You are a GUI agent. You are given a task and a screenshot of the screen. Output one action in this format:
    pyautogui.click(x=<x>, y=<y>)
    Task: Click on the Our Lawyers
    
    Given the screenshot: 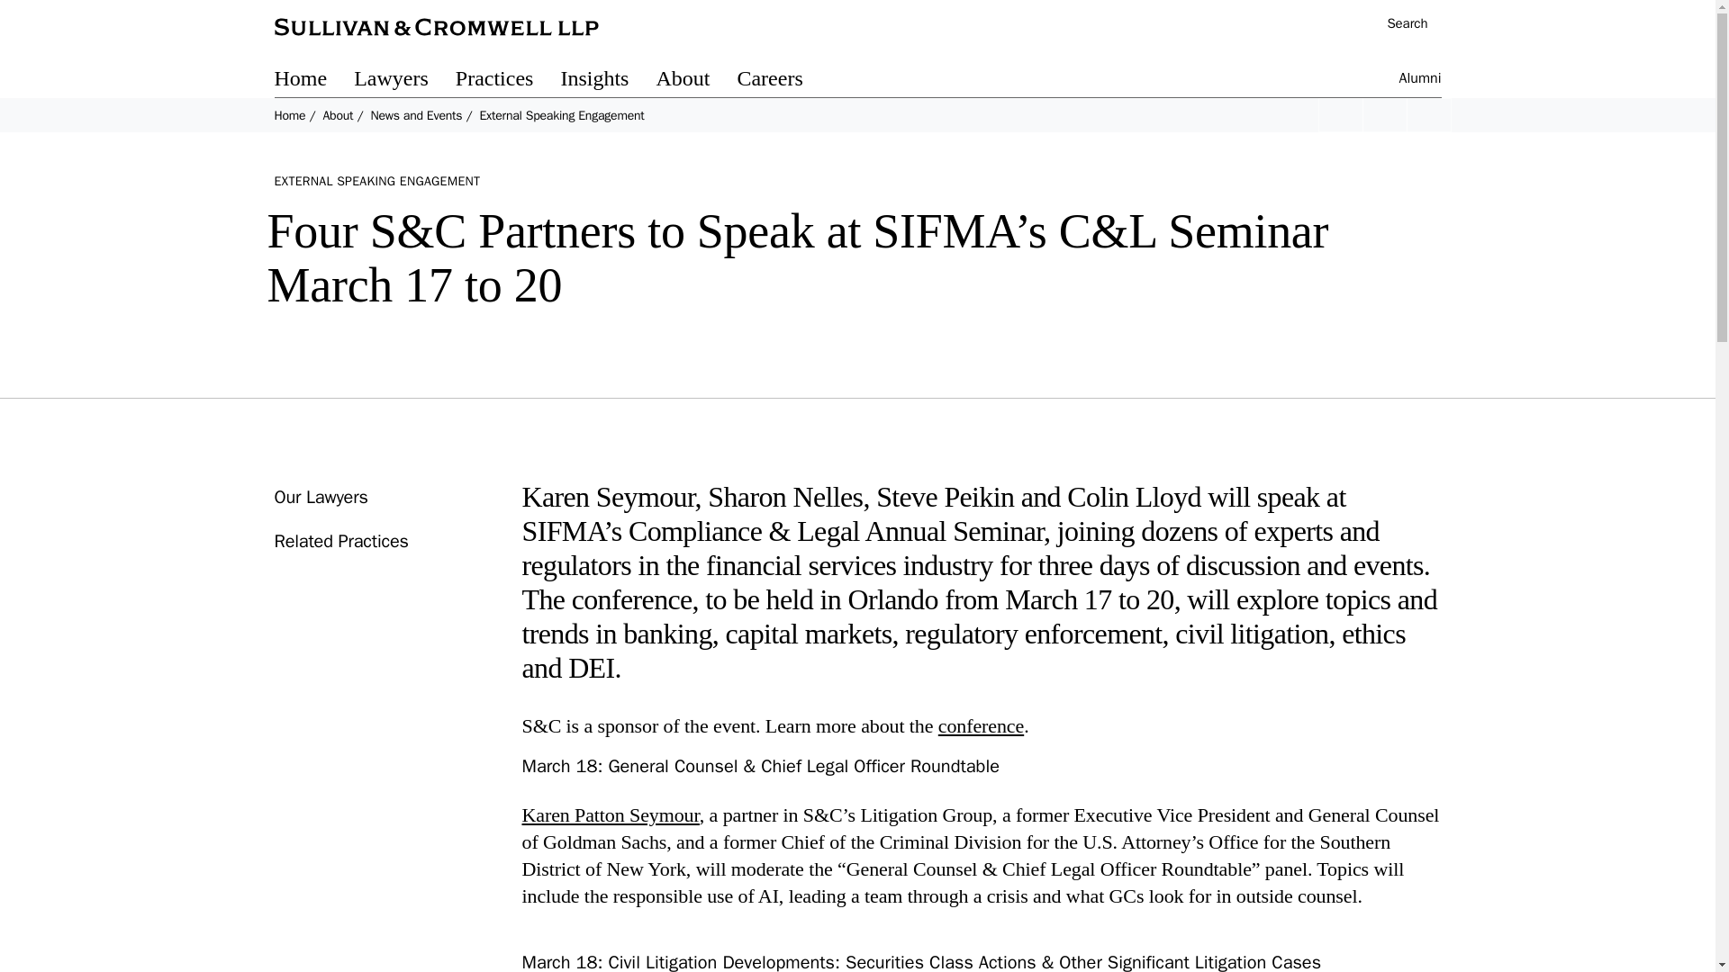 What is the action you would take?
    pyautogui.click(x=320, y=497)
    